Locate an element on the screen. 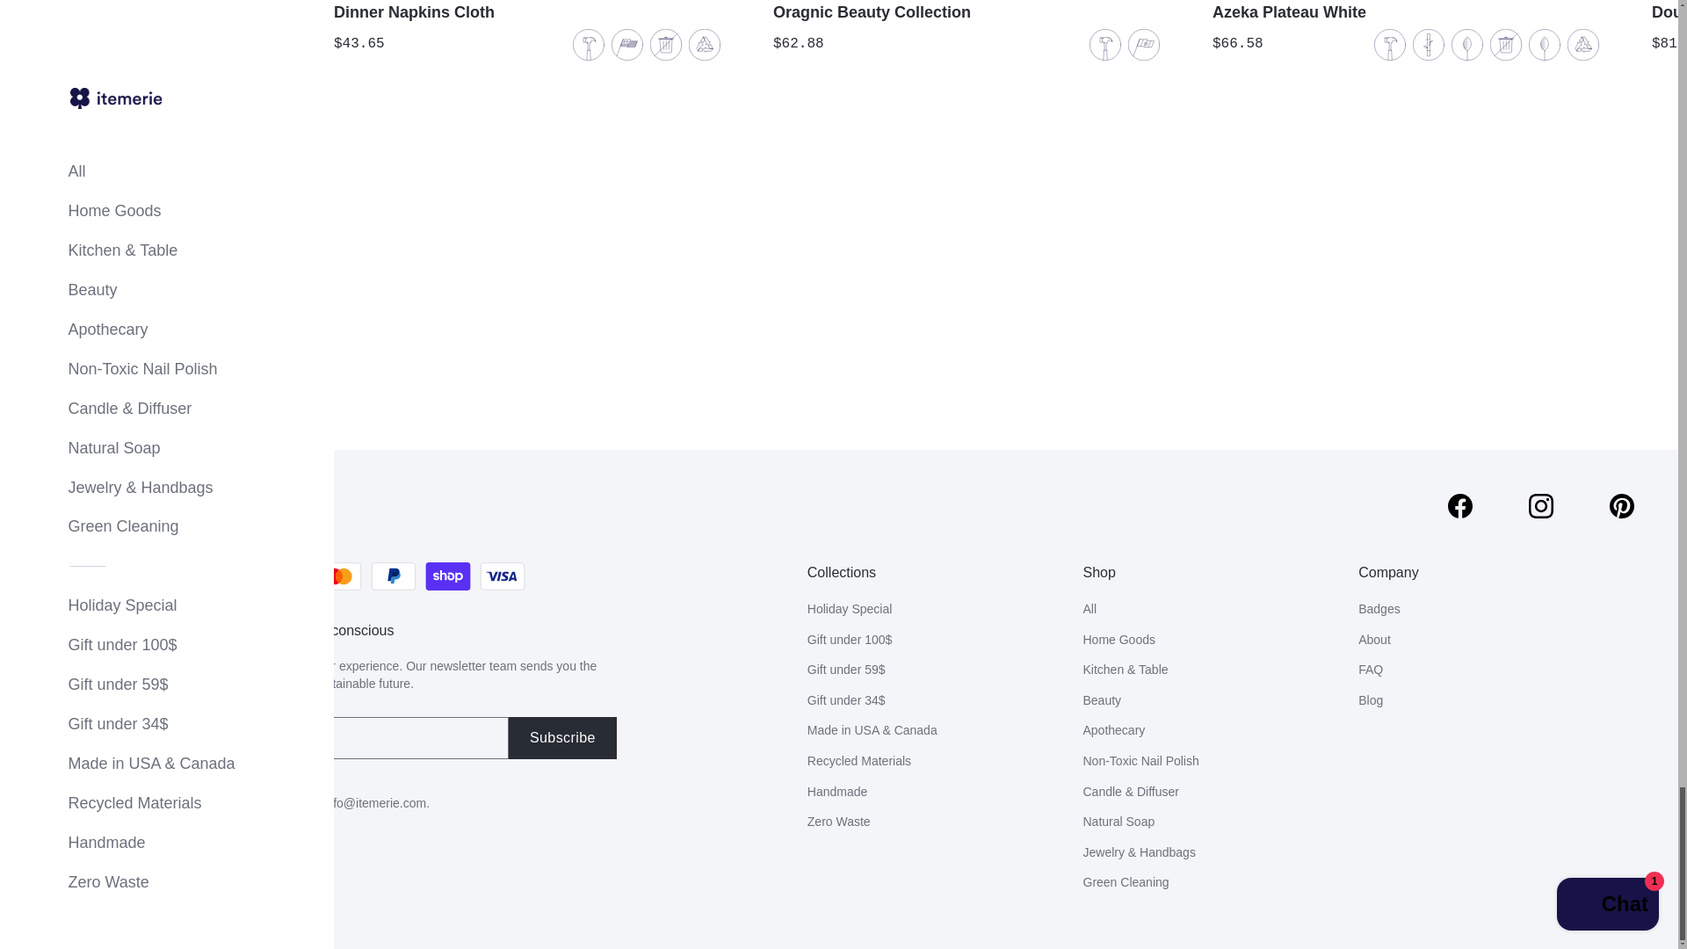  itemerie on Pinterest, is located at coordinates (1622, 505).